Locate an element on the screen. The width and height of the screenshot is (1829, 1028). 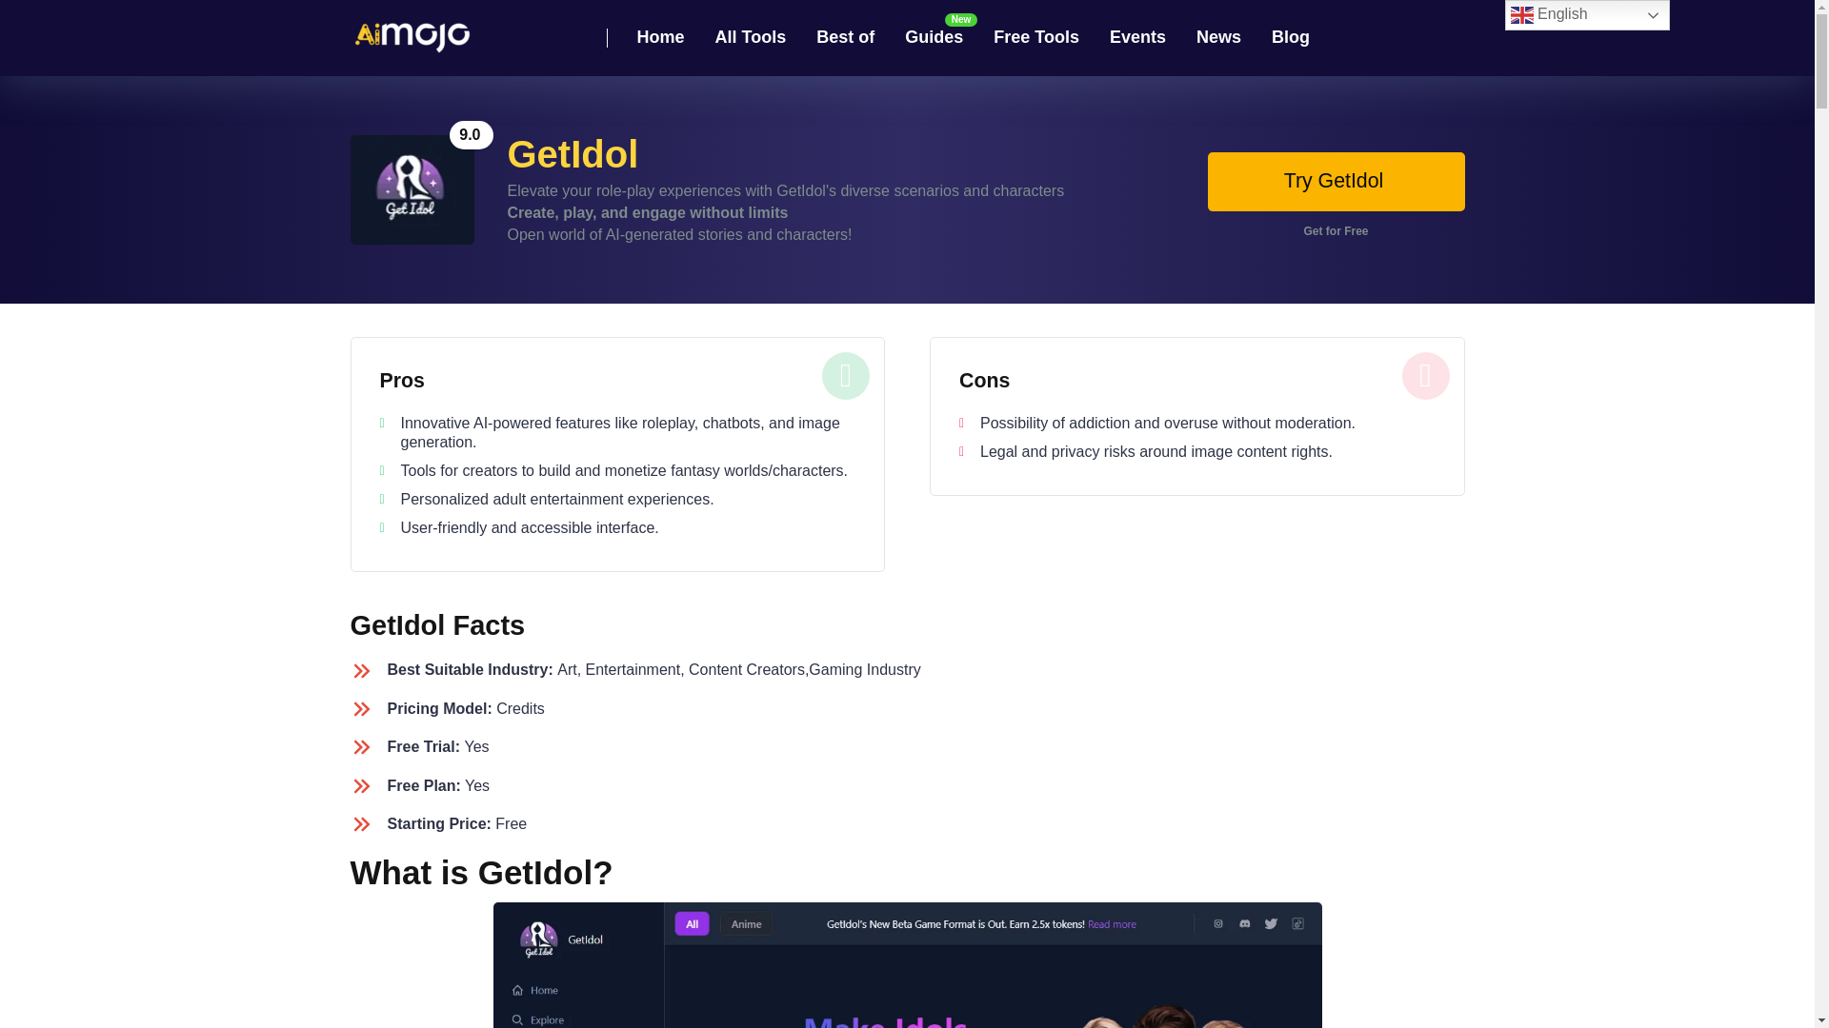
Guides is located at coordinates (934, 38).